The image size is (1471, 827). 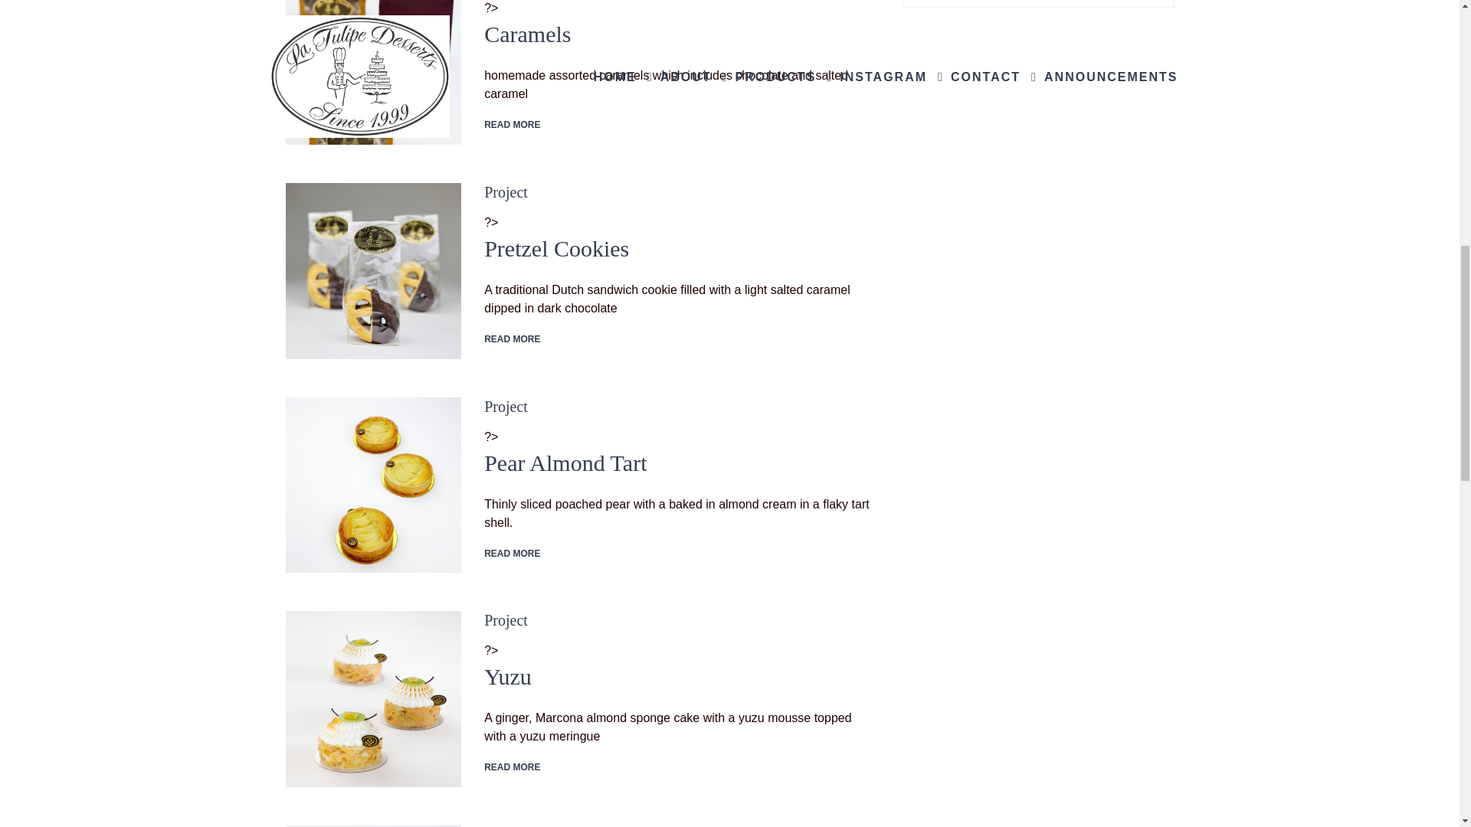 What do you see at coordinates (373, 270) in the screenshot?
I see `Pretzel Cookies` at bounding box center [373, 270].